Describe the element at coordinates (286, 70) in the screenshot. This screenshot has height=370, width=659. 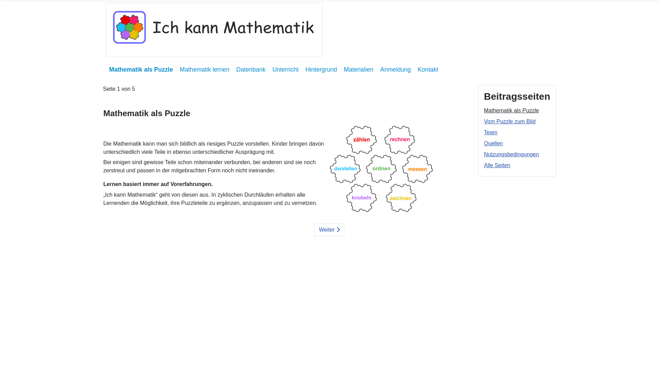
I see `Unterricht` at that location.